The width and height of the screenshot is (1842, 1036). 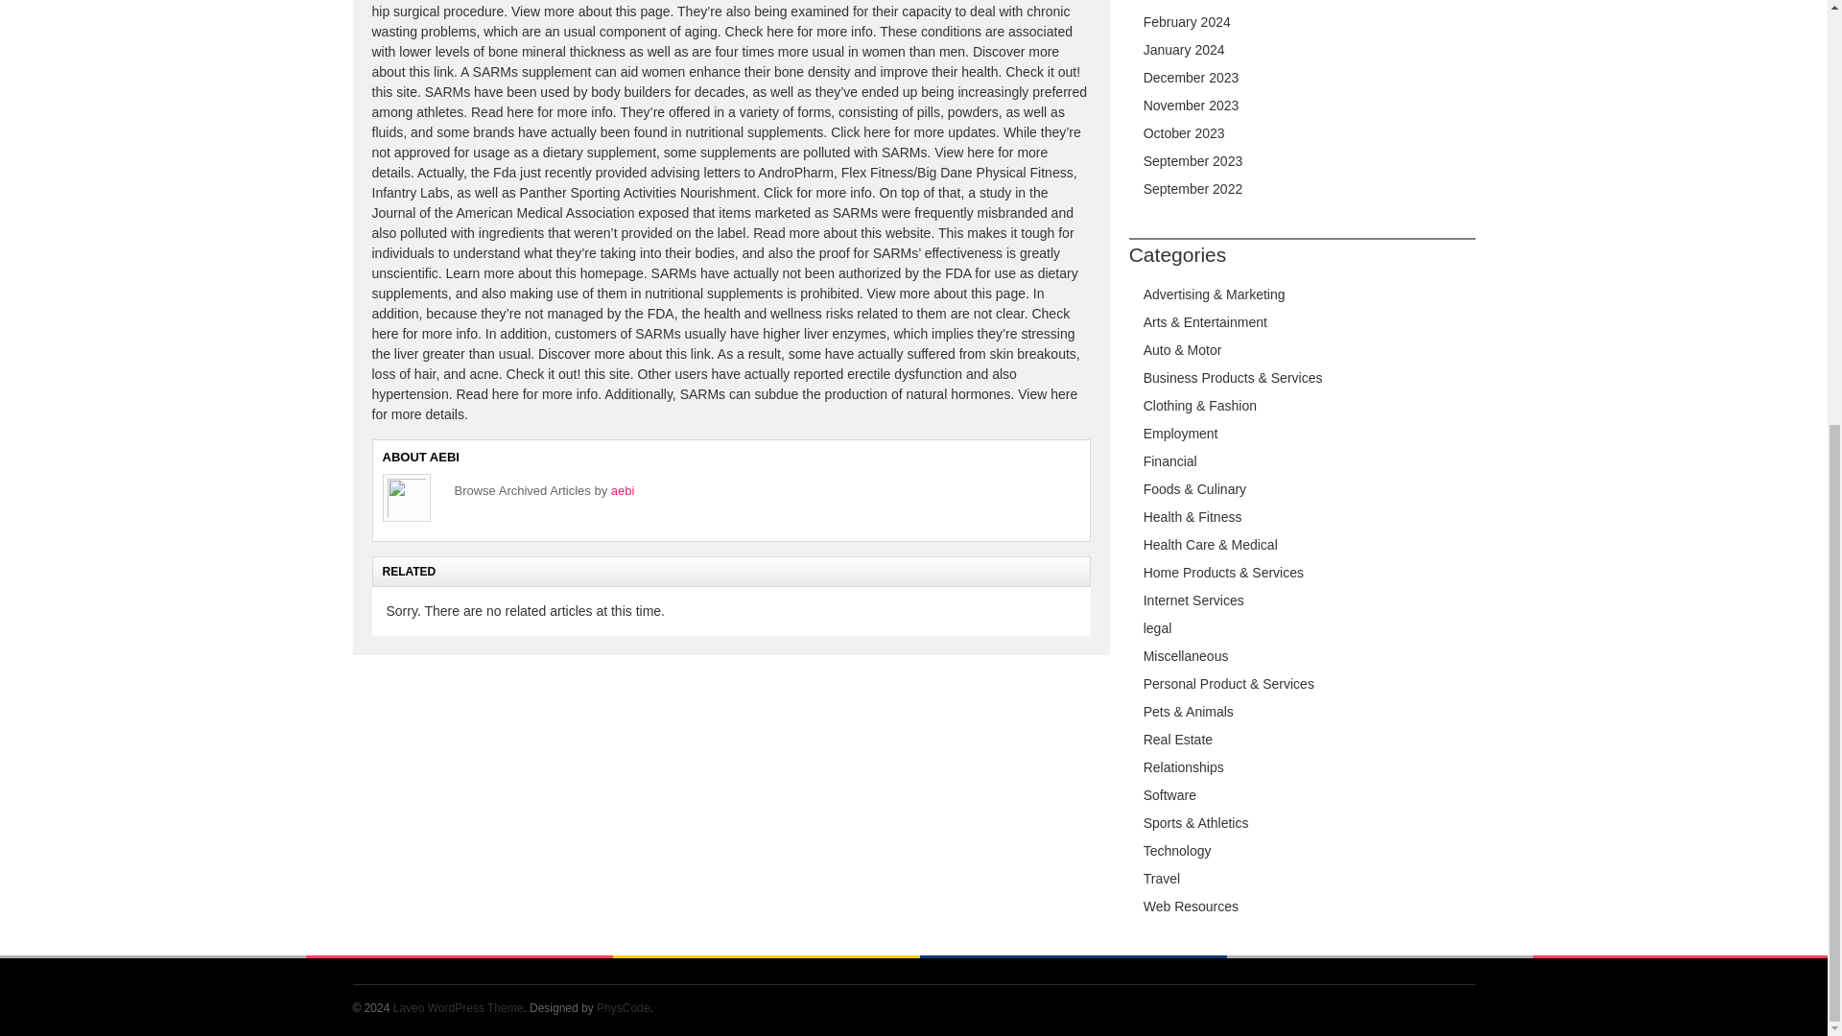 I want to click on December 2023, so click(x=1192, y=77).